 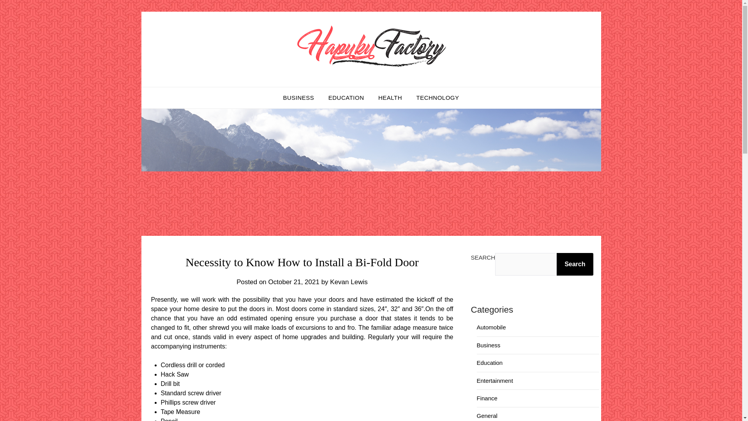 What do you see at coordinates (348, 282) in the screenshot?
I see `Kevan Lewis` at bounding box center [348, 282].